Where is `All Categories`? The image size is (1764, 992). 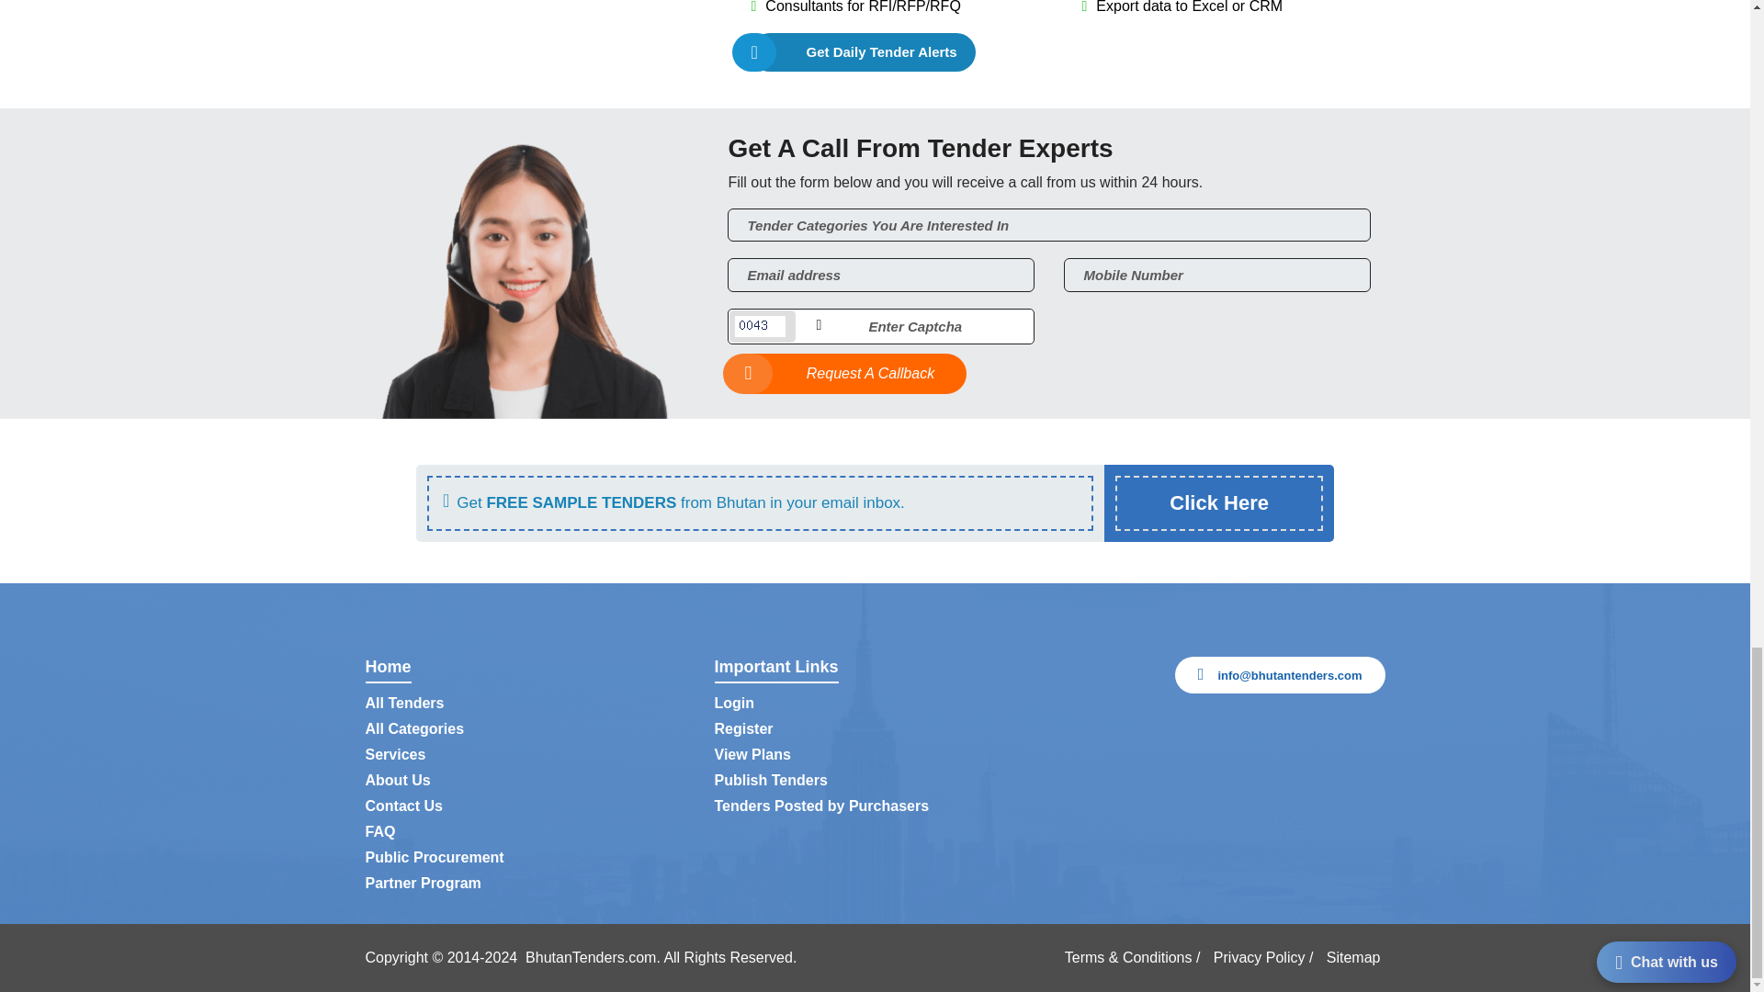 All Categories is located at coordinates (415, 729).